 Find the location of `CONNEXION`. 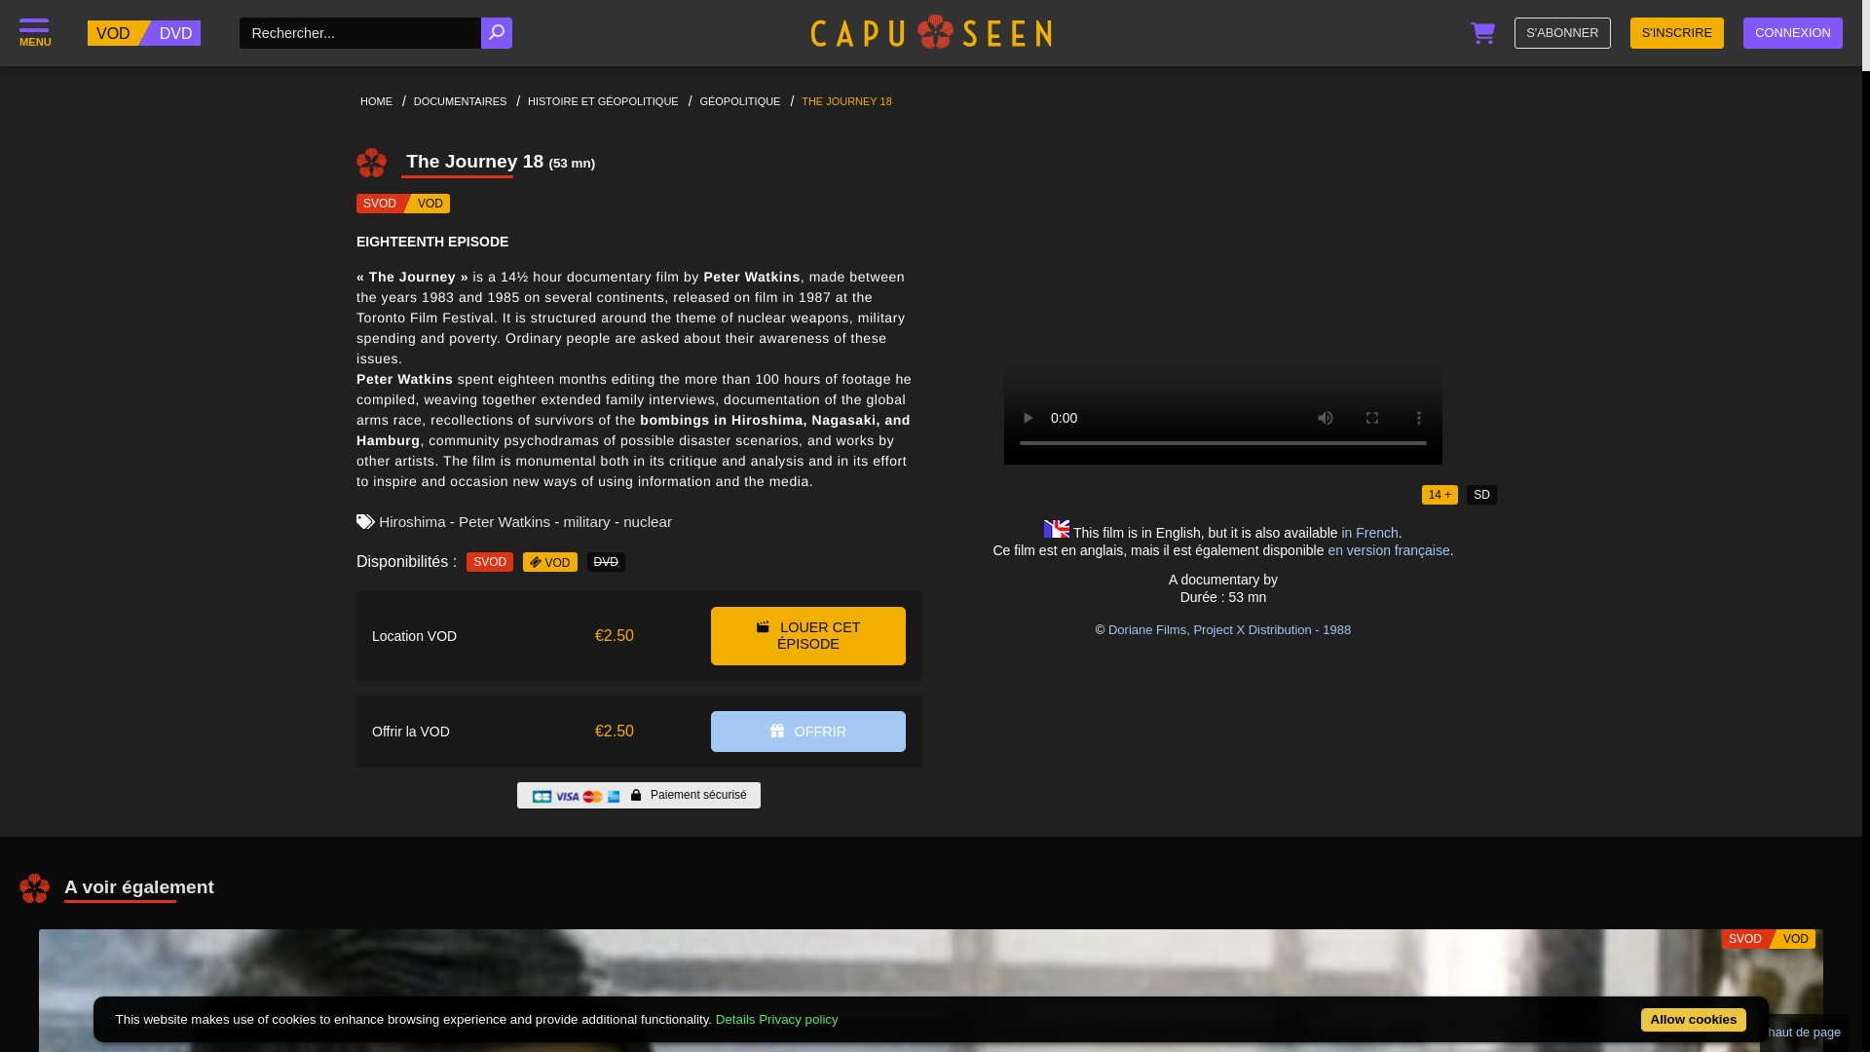

CONNEXION is located at coordinates (1792, 33).